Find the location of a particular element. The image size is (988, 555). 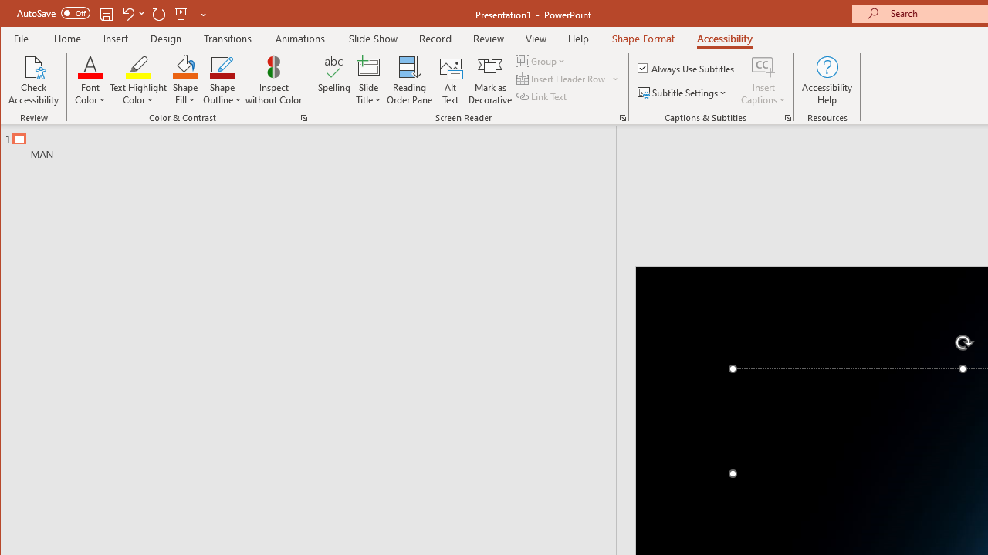

Insert Captions is located at coordinates (763, 66).